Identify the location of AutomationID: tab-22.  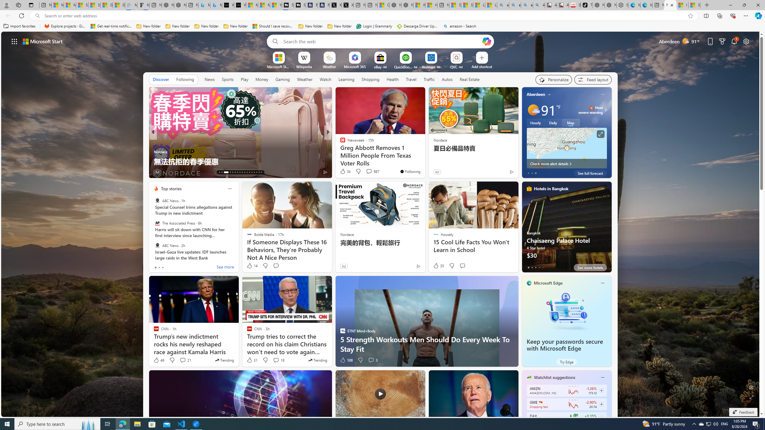
(244, 172).